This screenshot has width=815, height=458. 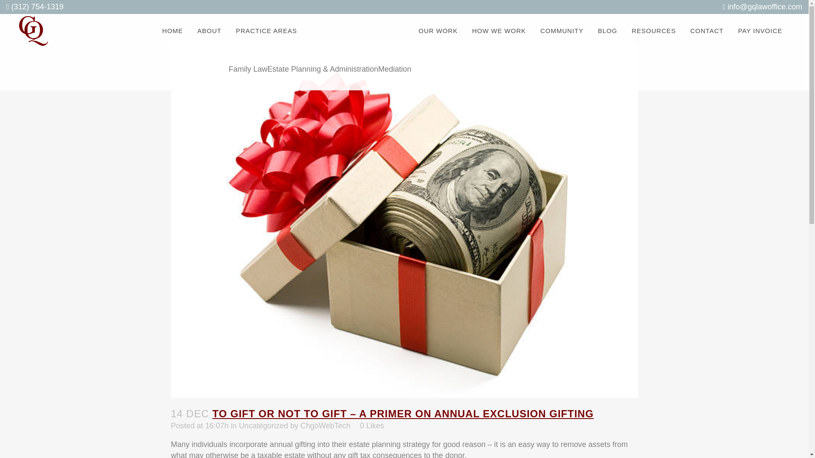 What do you see at coordinates (653, 31) in the screenshot?
I see `RESOURCES` at bounding box center [653, 31].